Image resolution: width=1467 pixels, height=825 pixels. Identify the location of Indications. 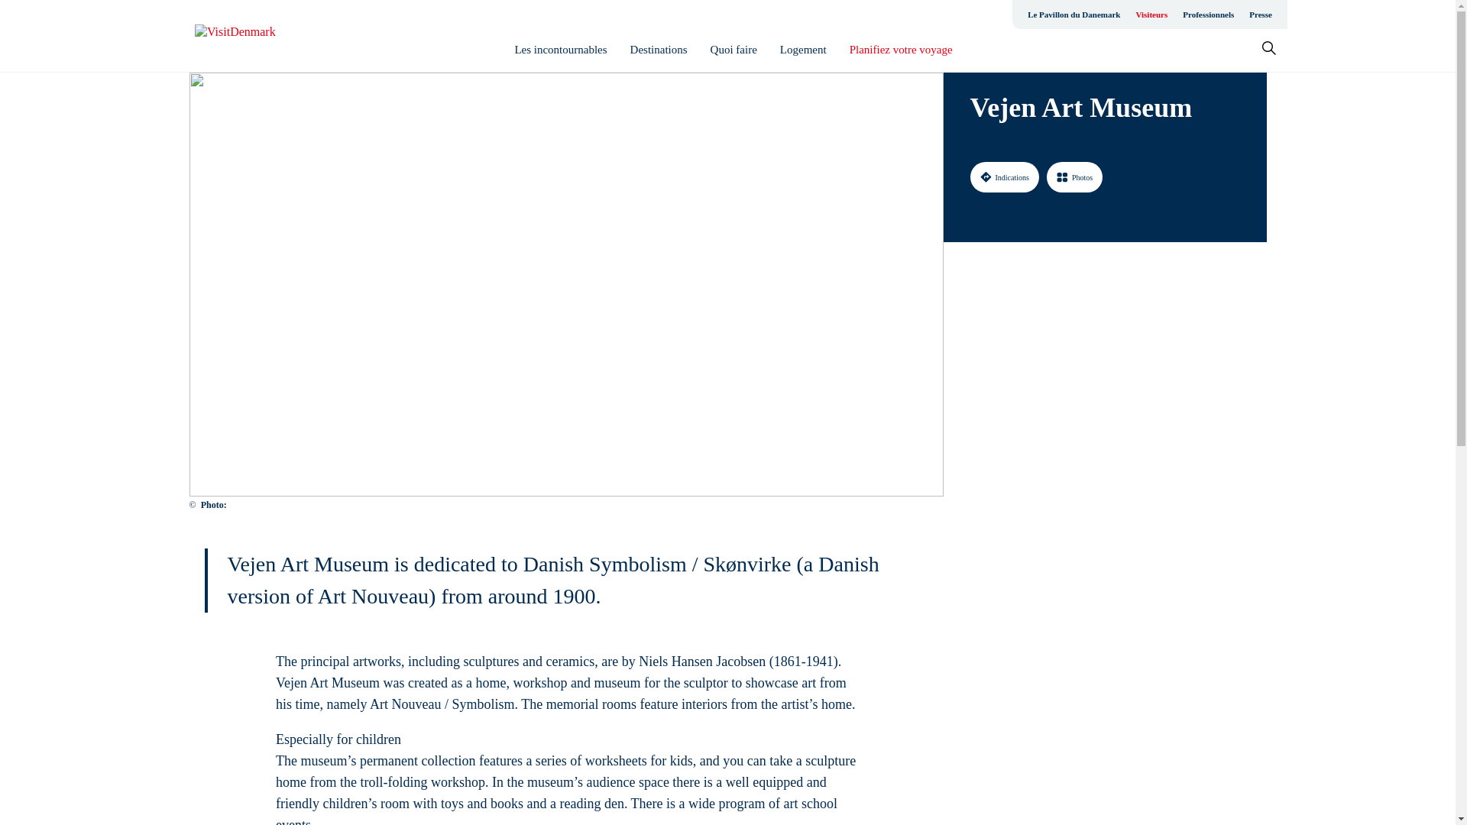
(1004, 176).